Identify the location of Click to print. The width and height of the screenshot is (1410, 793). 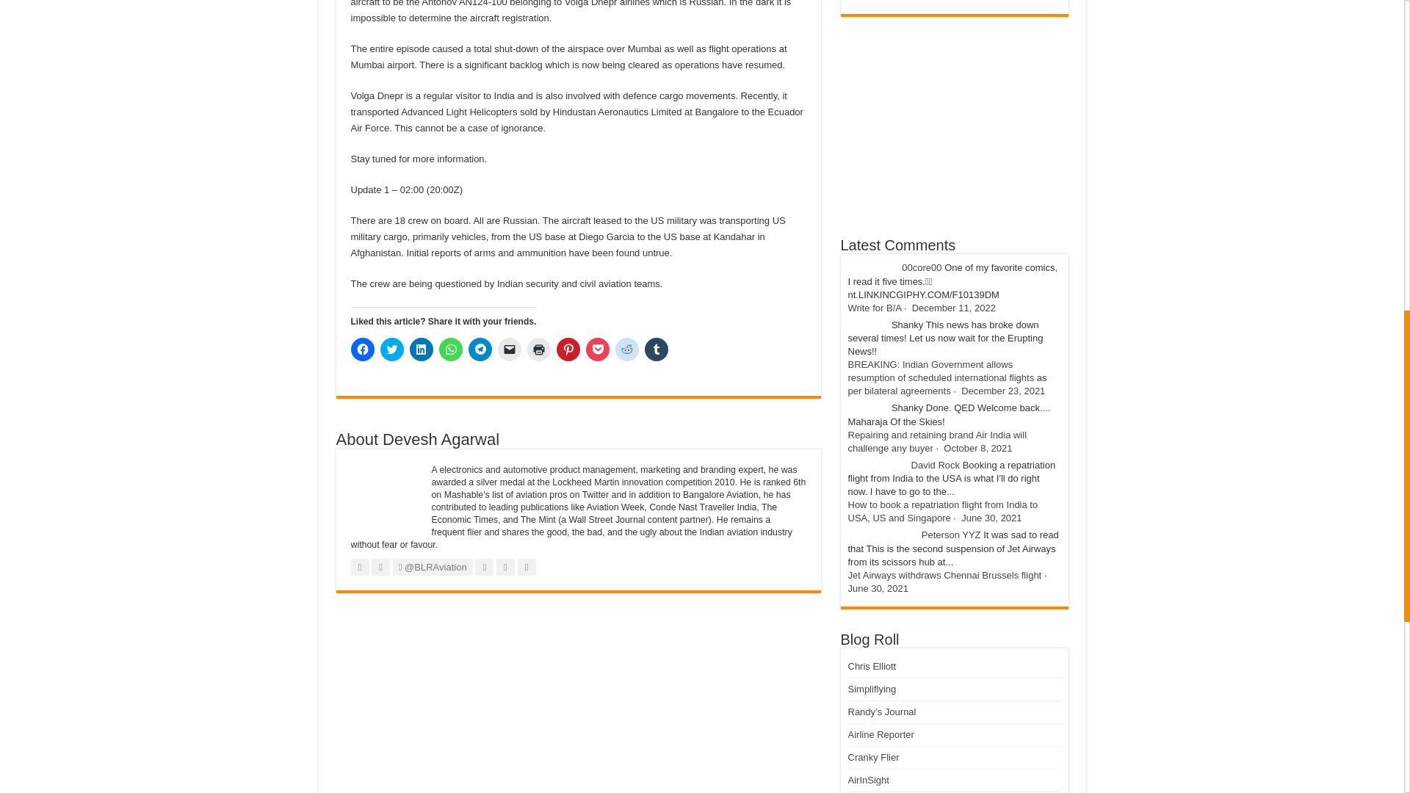
(539, 350).